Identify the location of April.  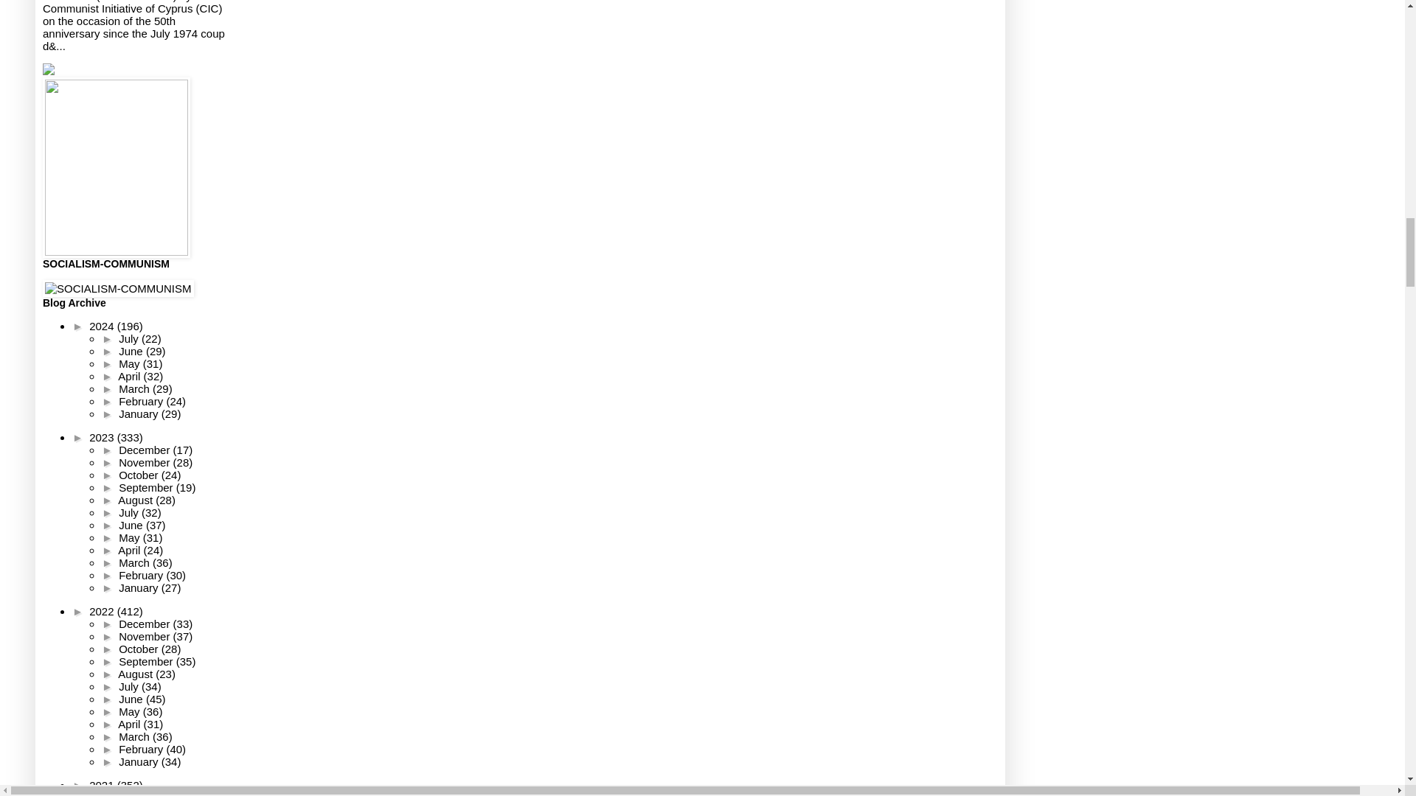
(130, 376).